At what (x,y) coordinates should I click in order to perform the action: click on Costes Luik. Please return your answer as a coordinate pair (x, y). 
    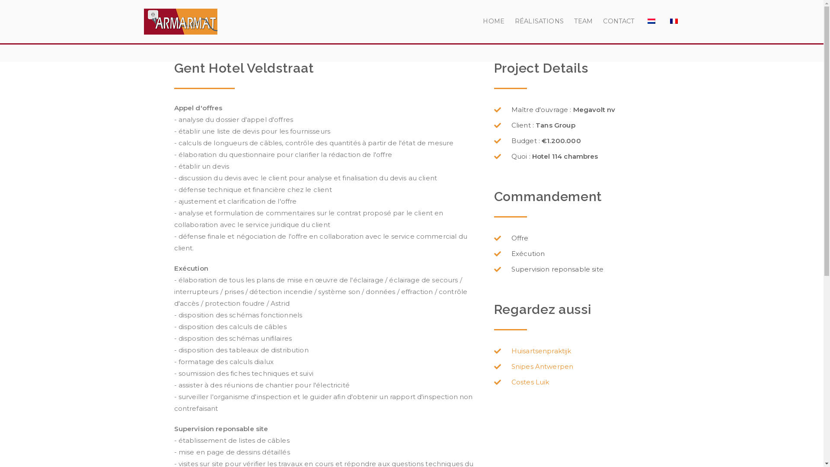
    Looking at the image, I should click on (576, 382).